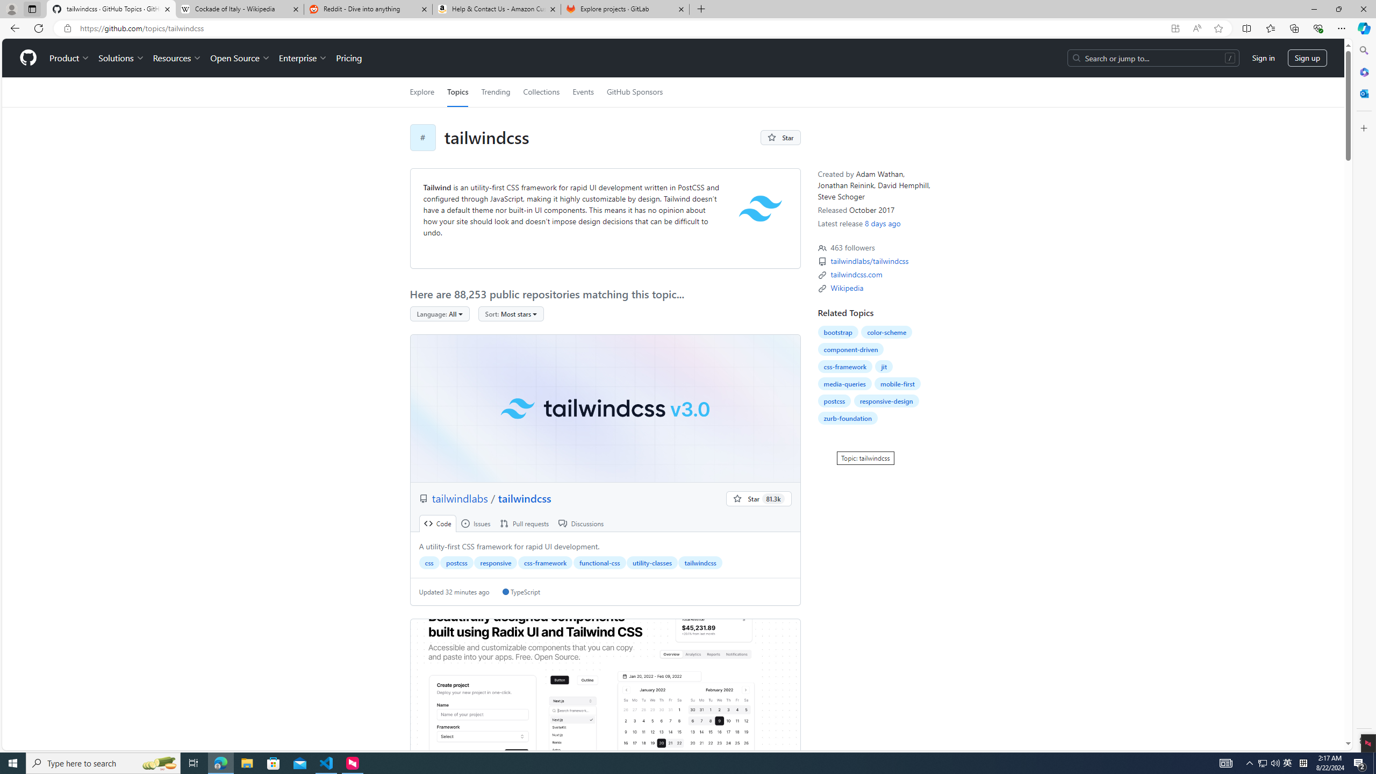 The image size is (1376, 774). Describe the element at coordinates (599, 562) in the screenshot. I see `functional-css` at that location.